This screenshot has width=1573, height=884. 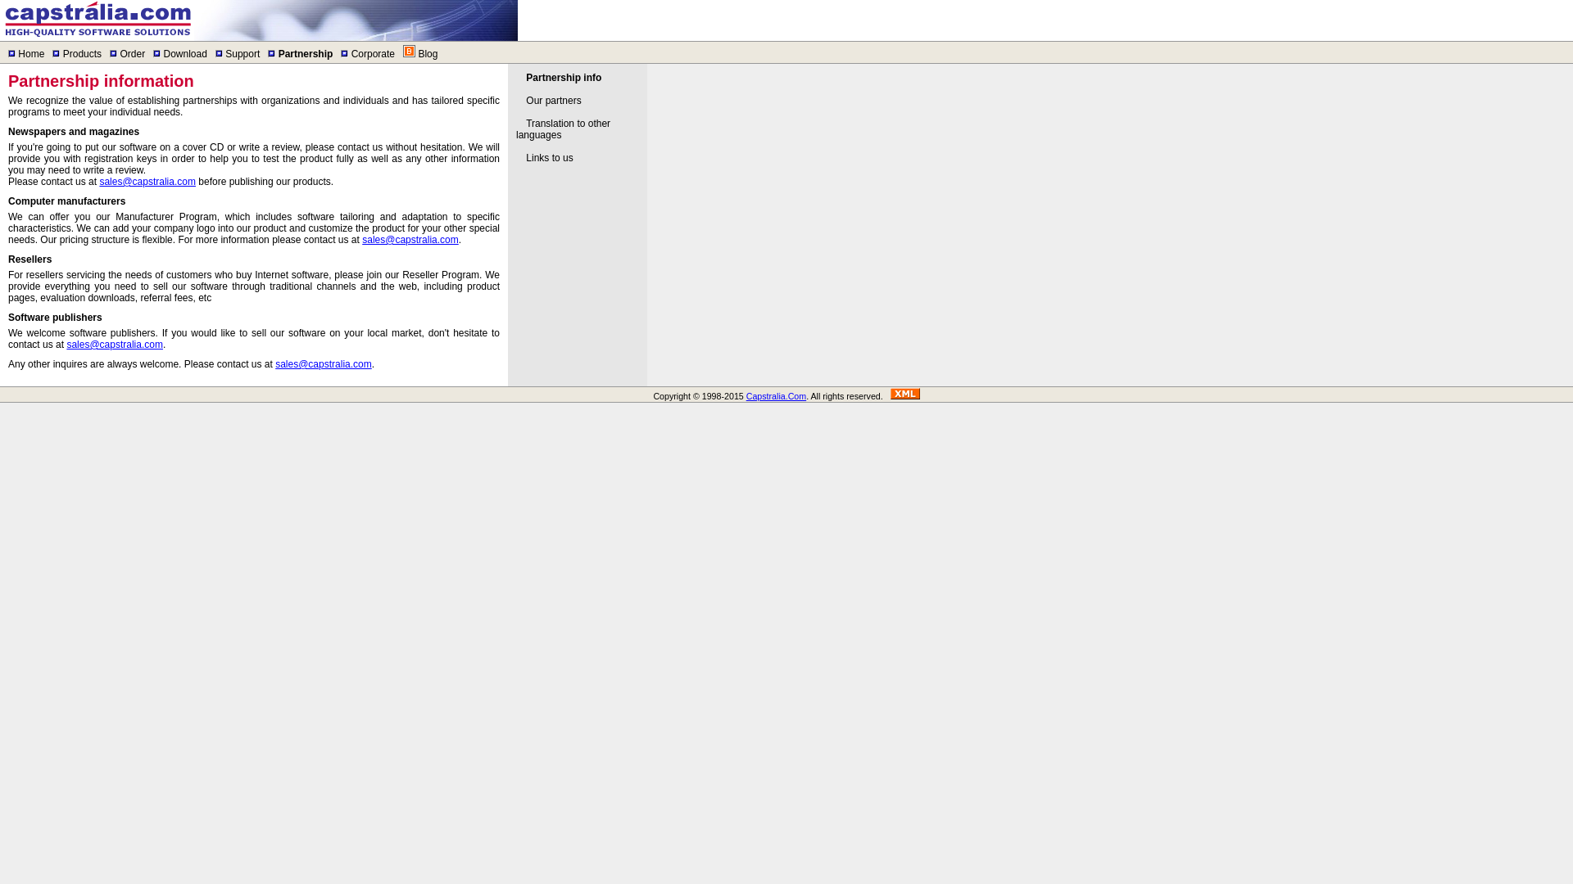 What do you see at coordinates (428, 54) in the screenshot?
I see `Blog` at bounding box center [428, 54].